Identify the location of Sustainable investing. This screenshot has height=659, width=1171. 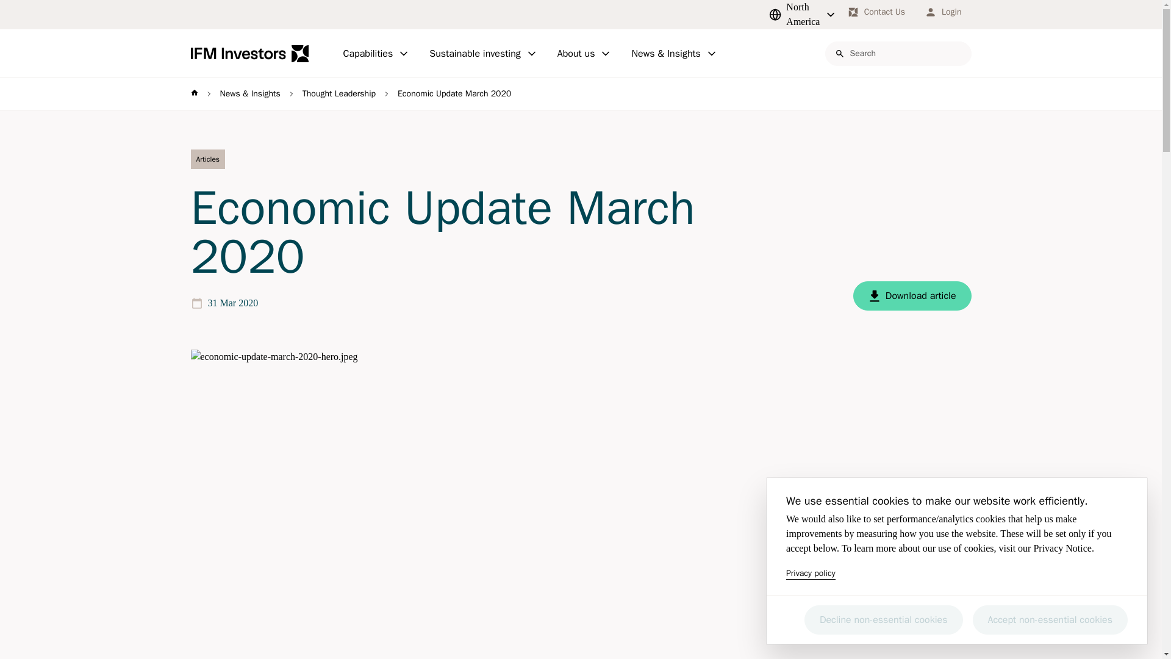
(483, 54).